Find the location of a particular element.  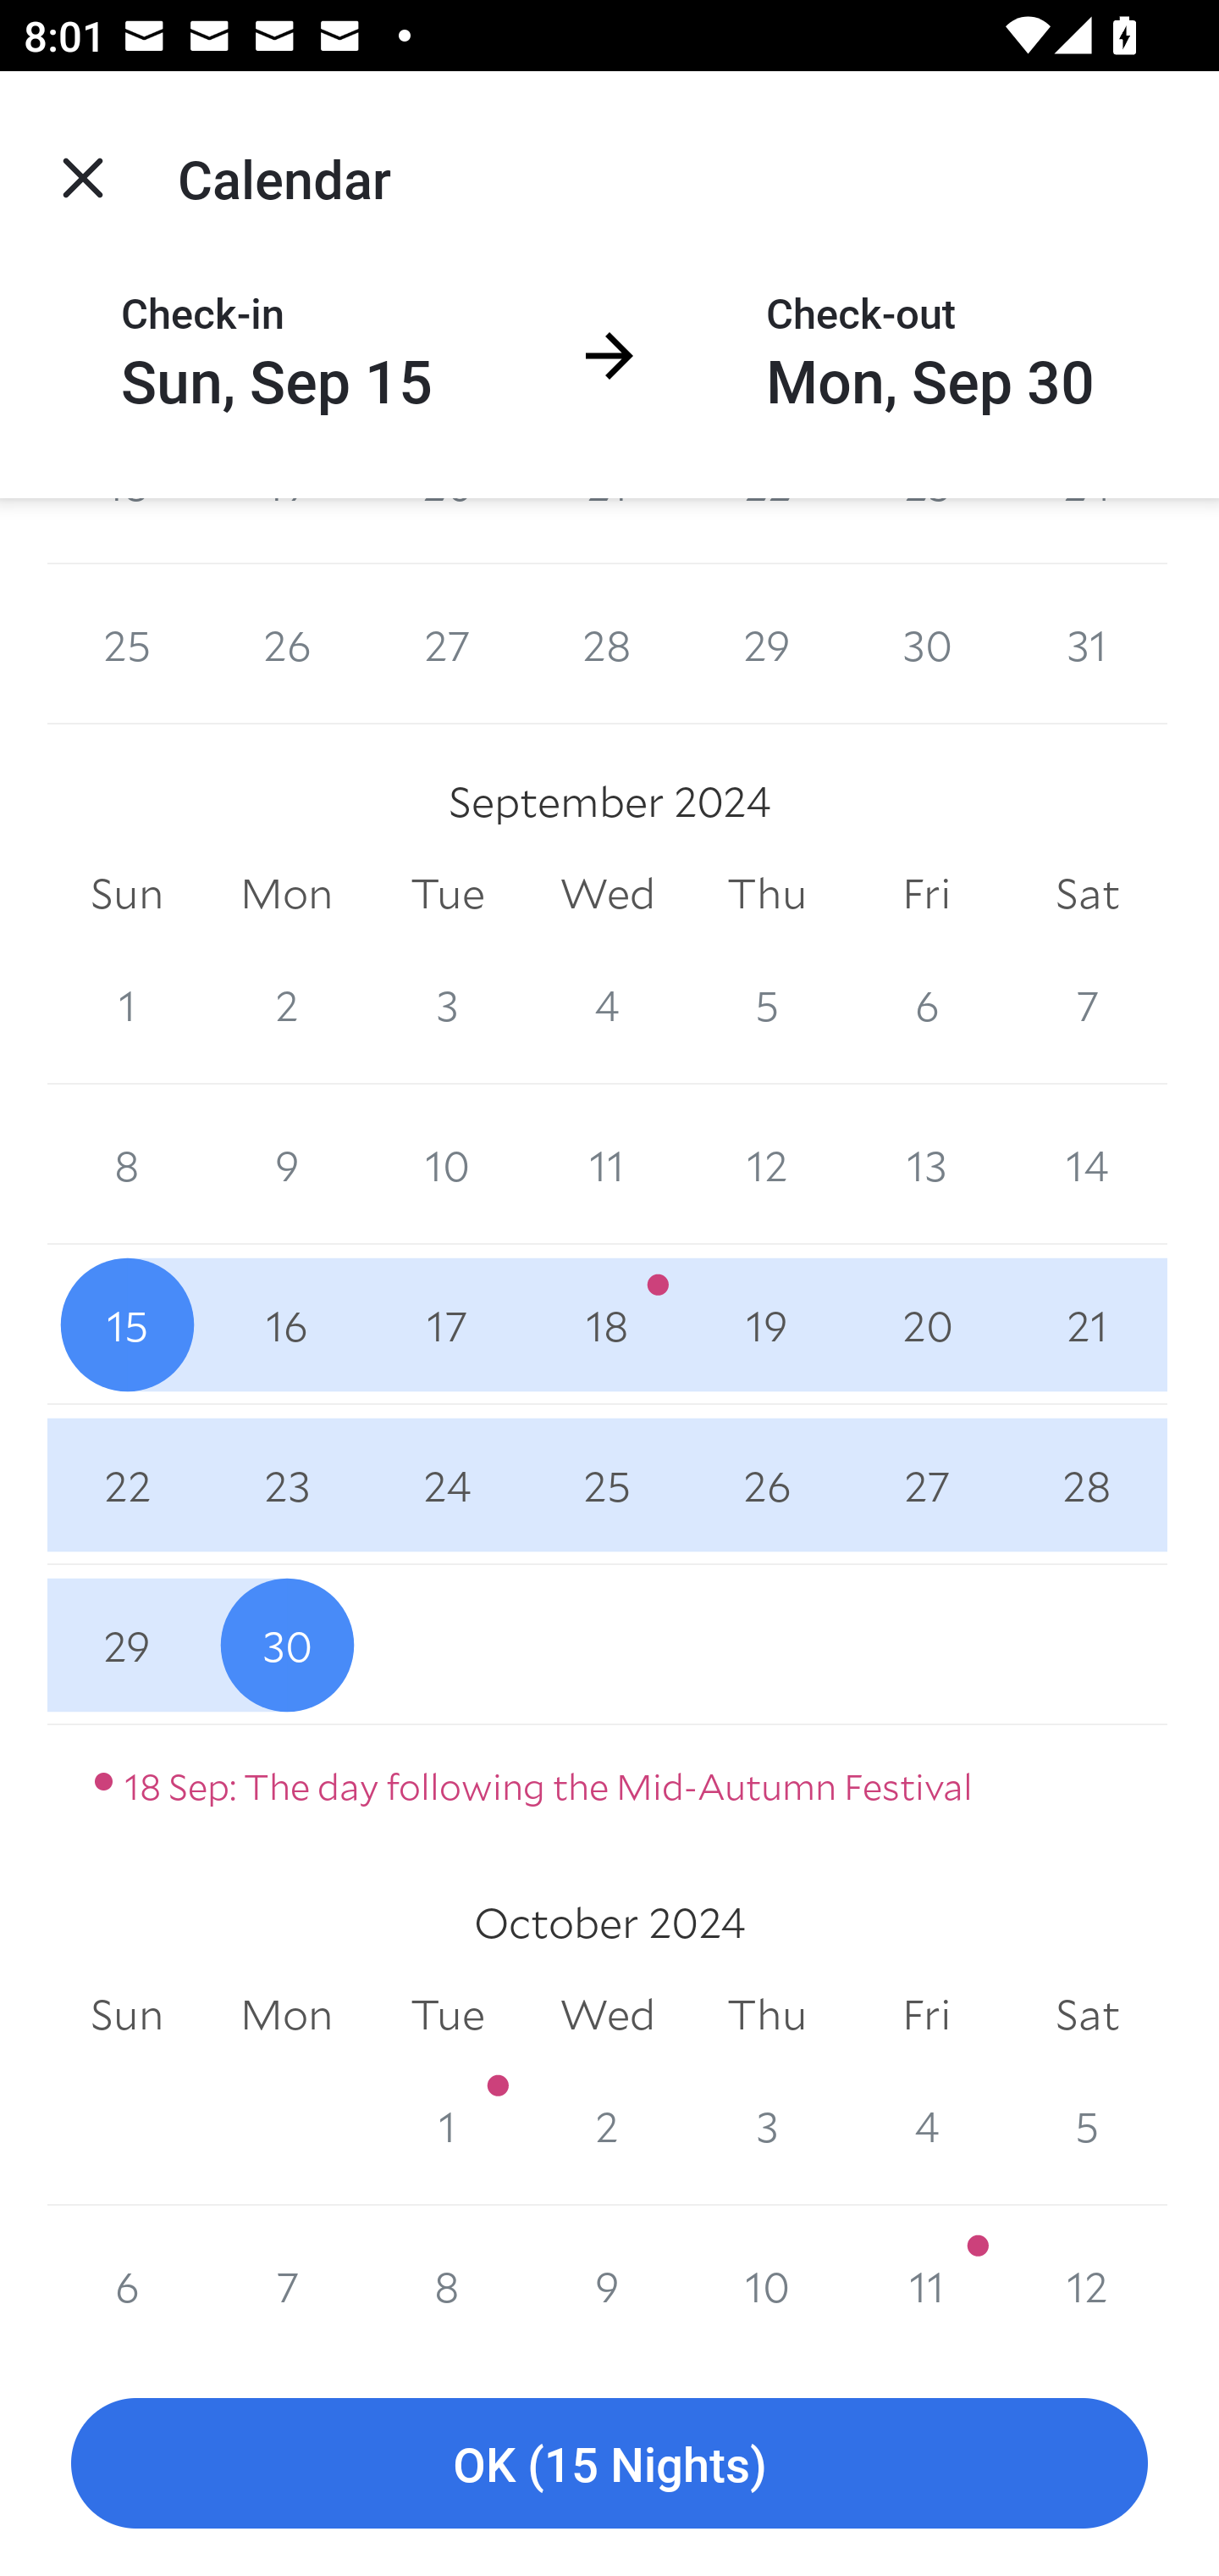

4 4 September 2024 is located at coordinates (608, 1004).